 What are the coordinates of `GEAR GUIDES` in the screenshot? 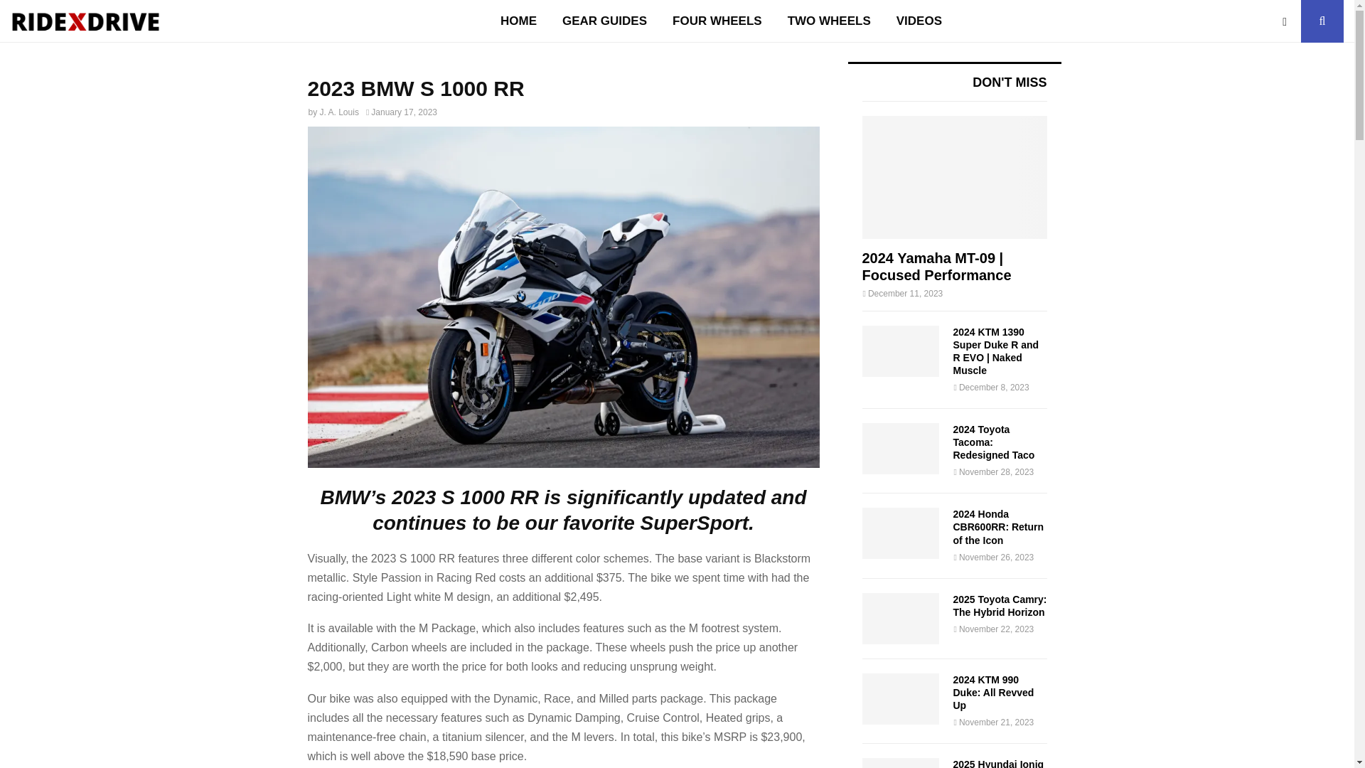 It's located at (604, 21).